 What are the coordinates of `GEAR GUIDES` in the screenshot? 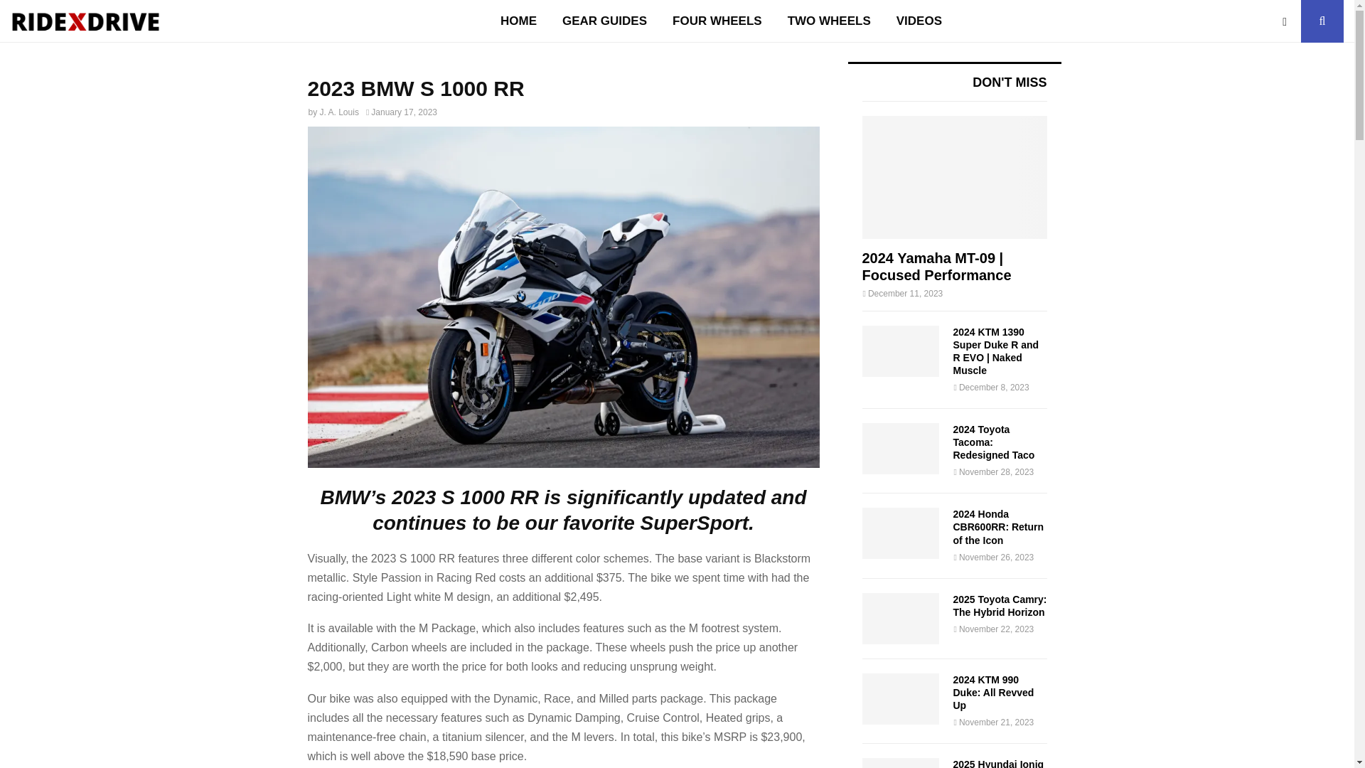 It's located at (604, 21).